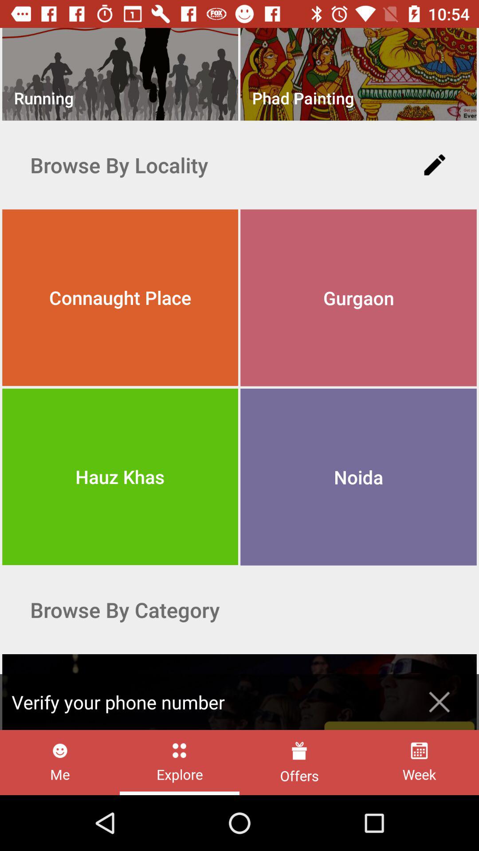  Describe the element at coordinates (179, 762) in the screenshot. I see `turn off the item next to me` at that location.